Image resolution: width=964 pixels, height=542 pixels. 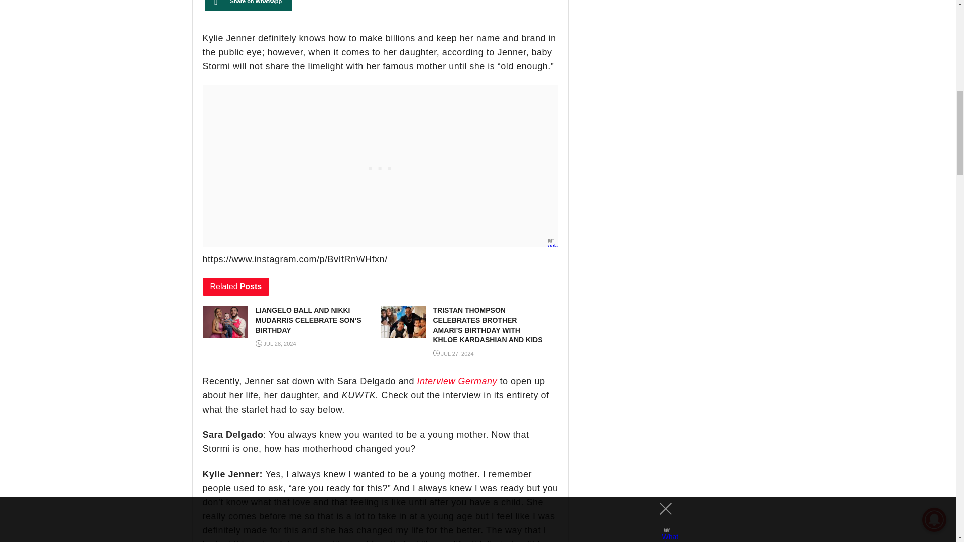 I want to click on 3rd party ad content, so click(x=381, y=166).